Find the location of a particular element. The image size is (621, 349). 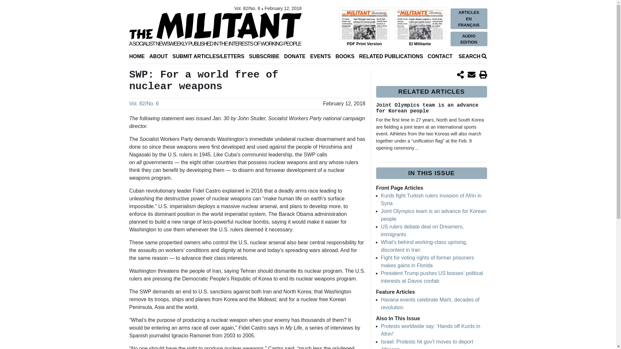

EVENTS is located at coordinates (320, 56).